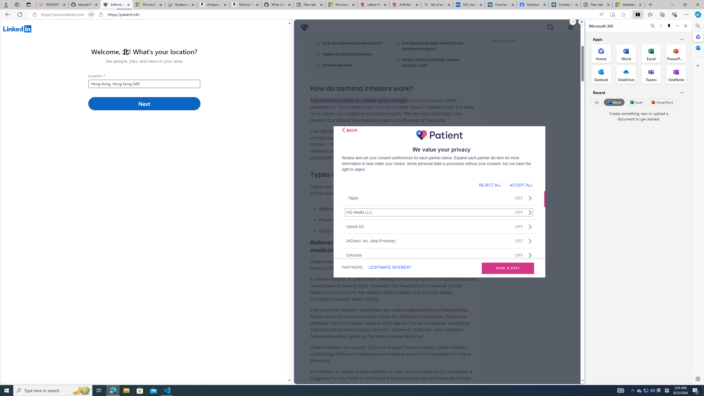  Describe the element at coordinates (101, 15) in the screenshot. I see `View site information` at that location.